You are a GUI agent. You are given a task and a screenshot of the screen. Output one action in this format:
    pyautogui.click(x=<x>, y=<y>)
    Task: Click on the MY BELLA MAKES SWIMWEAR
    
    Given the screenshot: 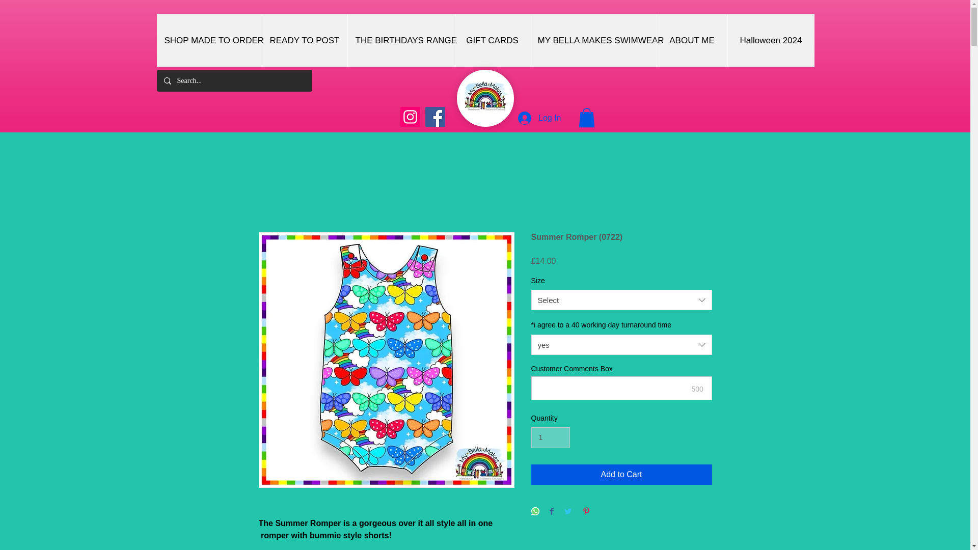 What is the action you would take?
    pyautogui.click(x=593, y=40)
    